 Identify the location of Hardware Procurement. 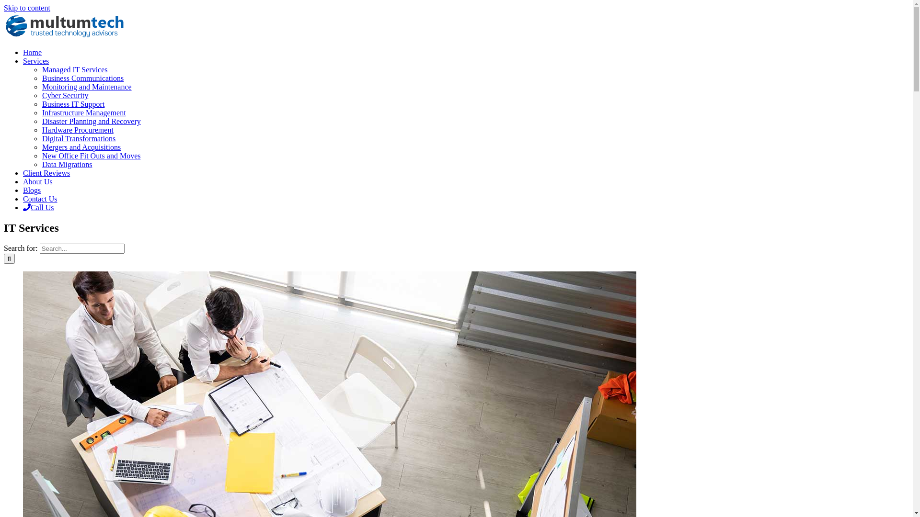
(78, 130).